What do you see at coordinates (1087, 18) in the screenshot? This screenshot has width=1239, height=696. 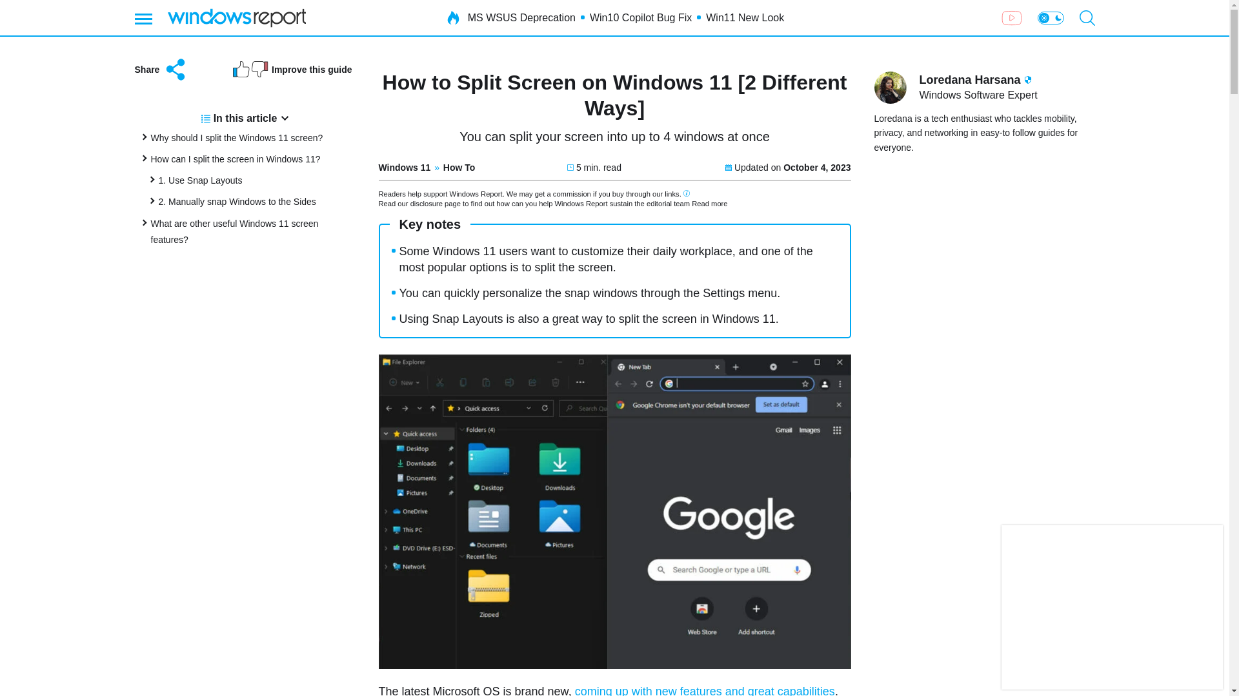 I see `Open search bar` at bounding box center [1087, 18].